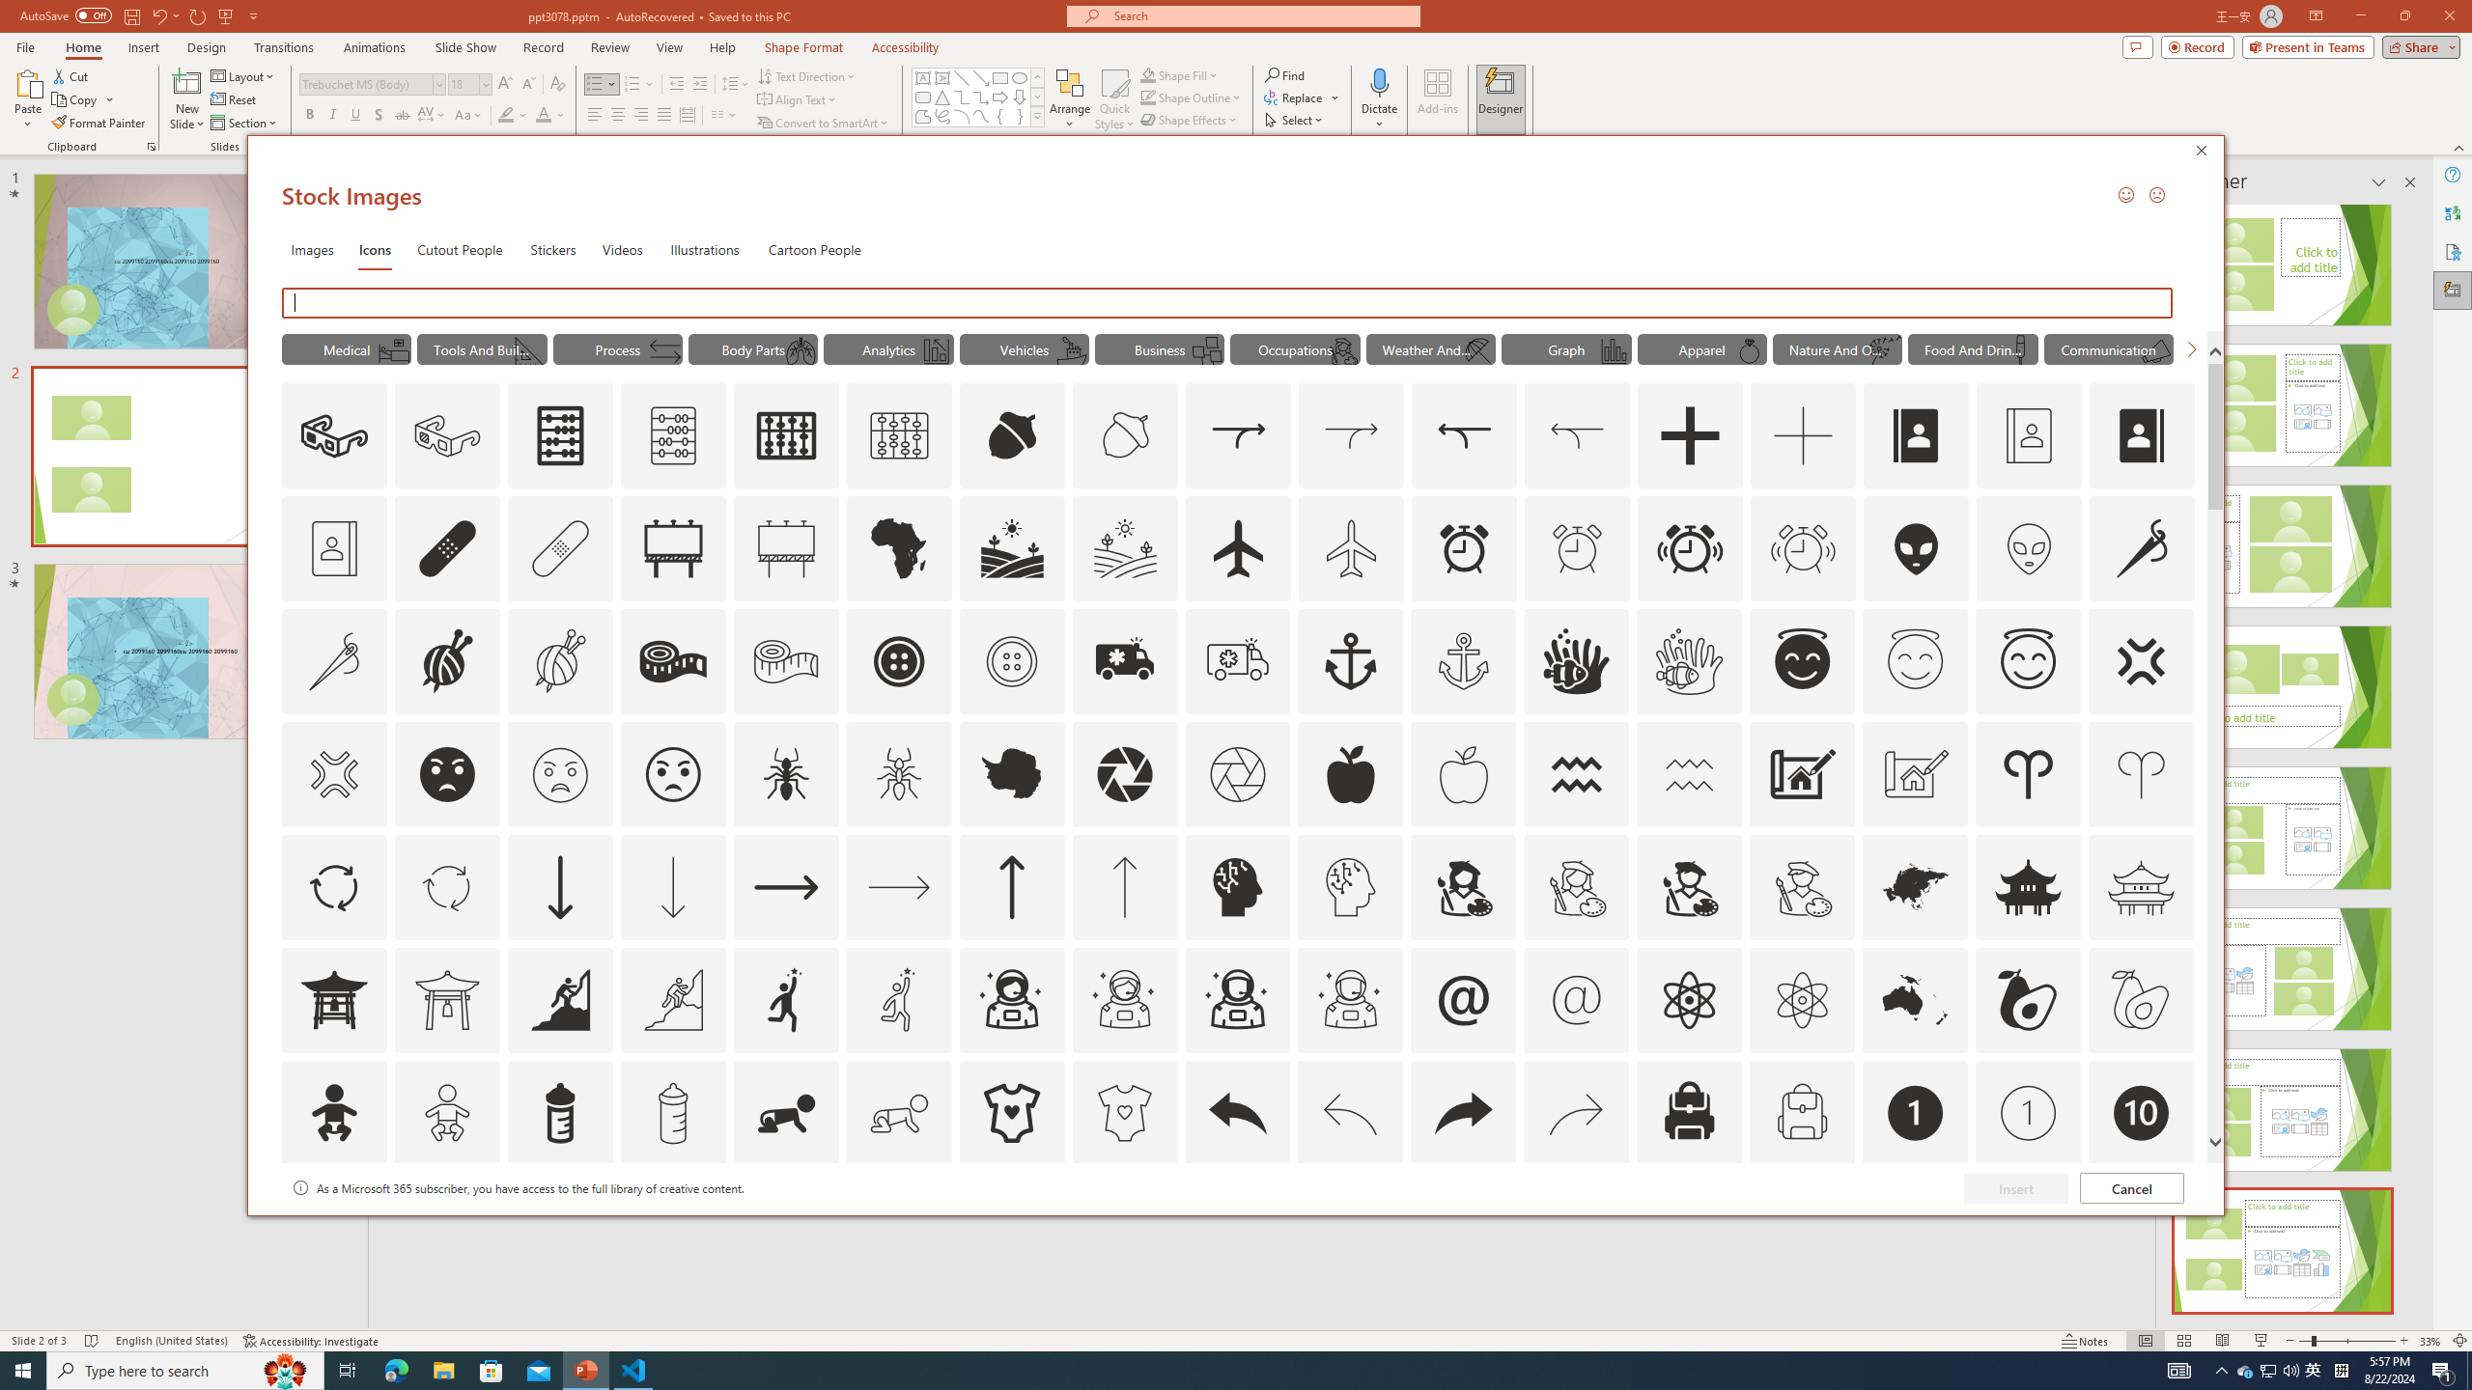  Describe the element at coordinates (1577, 886) in the screenshot. I see `AutomationID: Icons_ArtistFemale_M` at that location.